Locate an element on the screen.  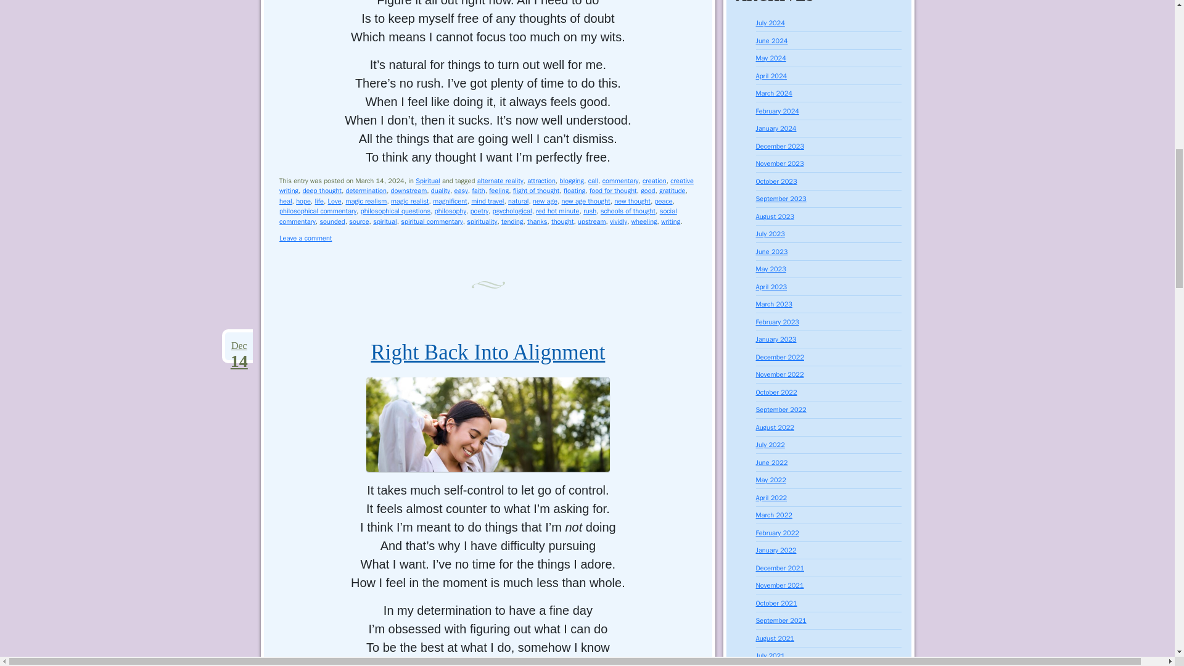
faith is located at coordinates (477, 191).